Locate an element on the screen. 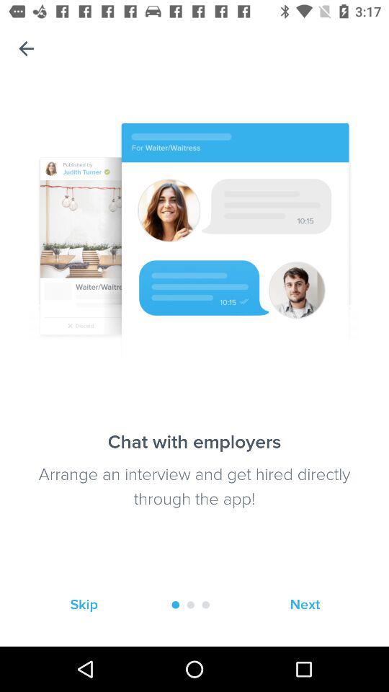  flip to next item is located at coordinates (305, 604).